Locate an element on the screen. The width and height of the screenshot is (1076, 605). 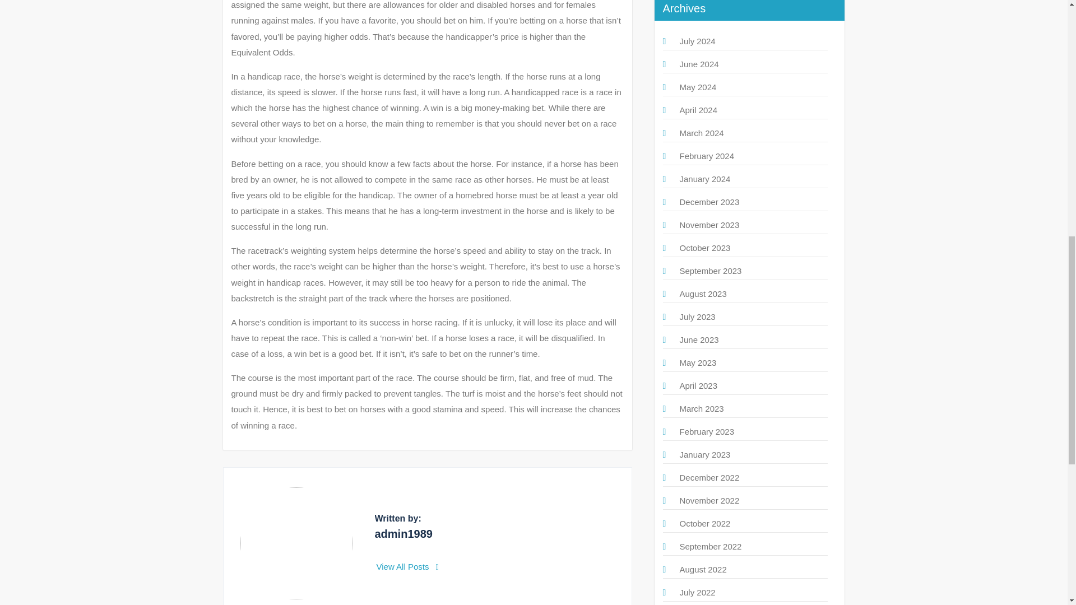
December 2023 is located at coordinates (709, 202).